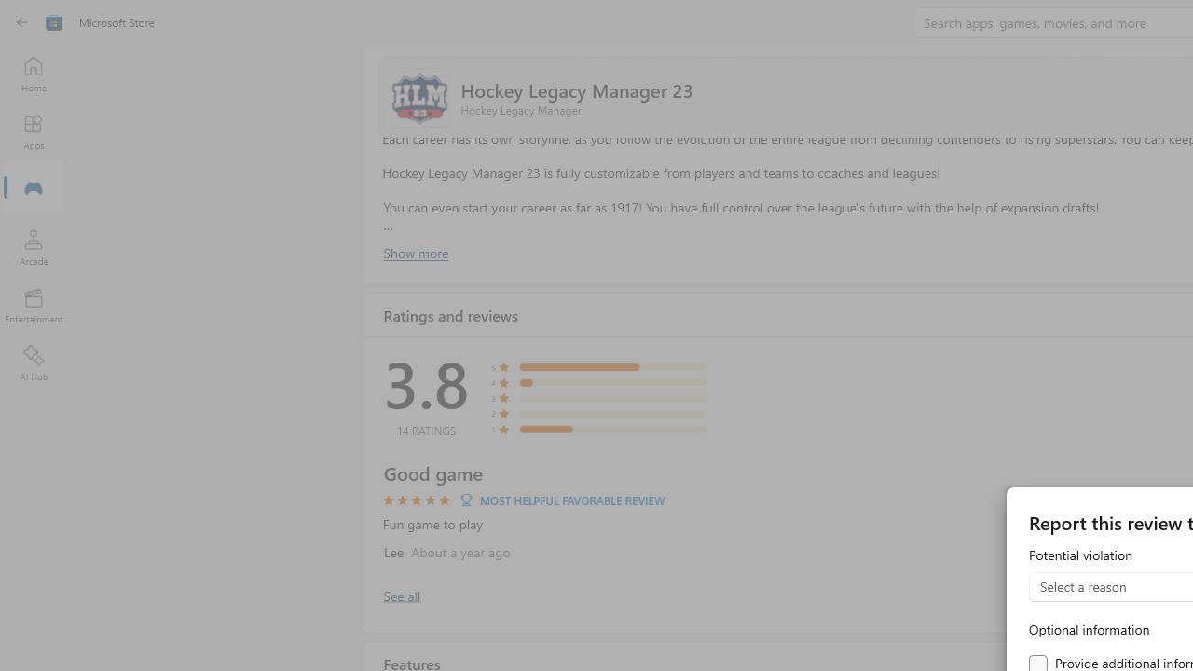 This screenshot has height=671, width=1193. I want to click on Show all ratings and reviews, so click(401, 595).